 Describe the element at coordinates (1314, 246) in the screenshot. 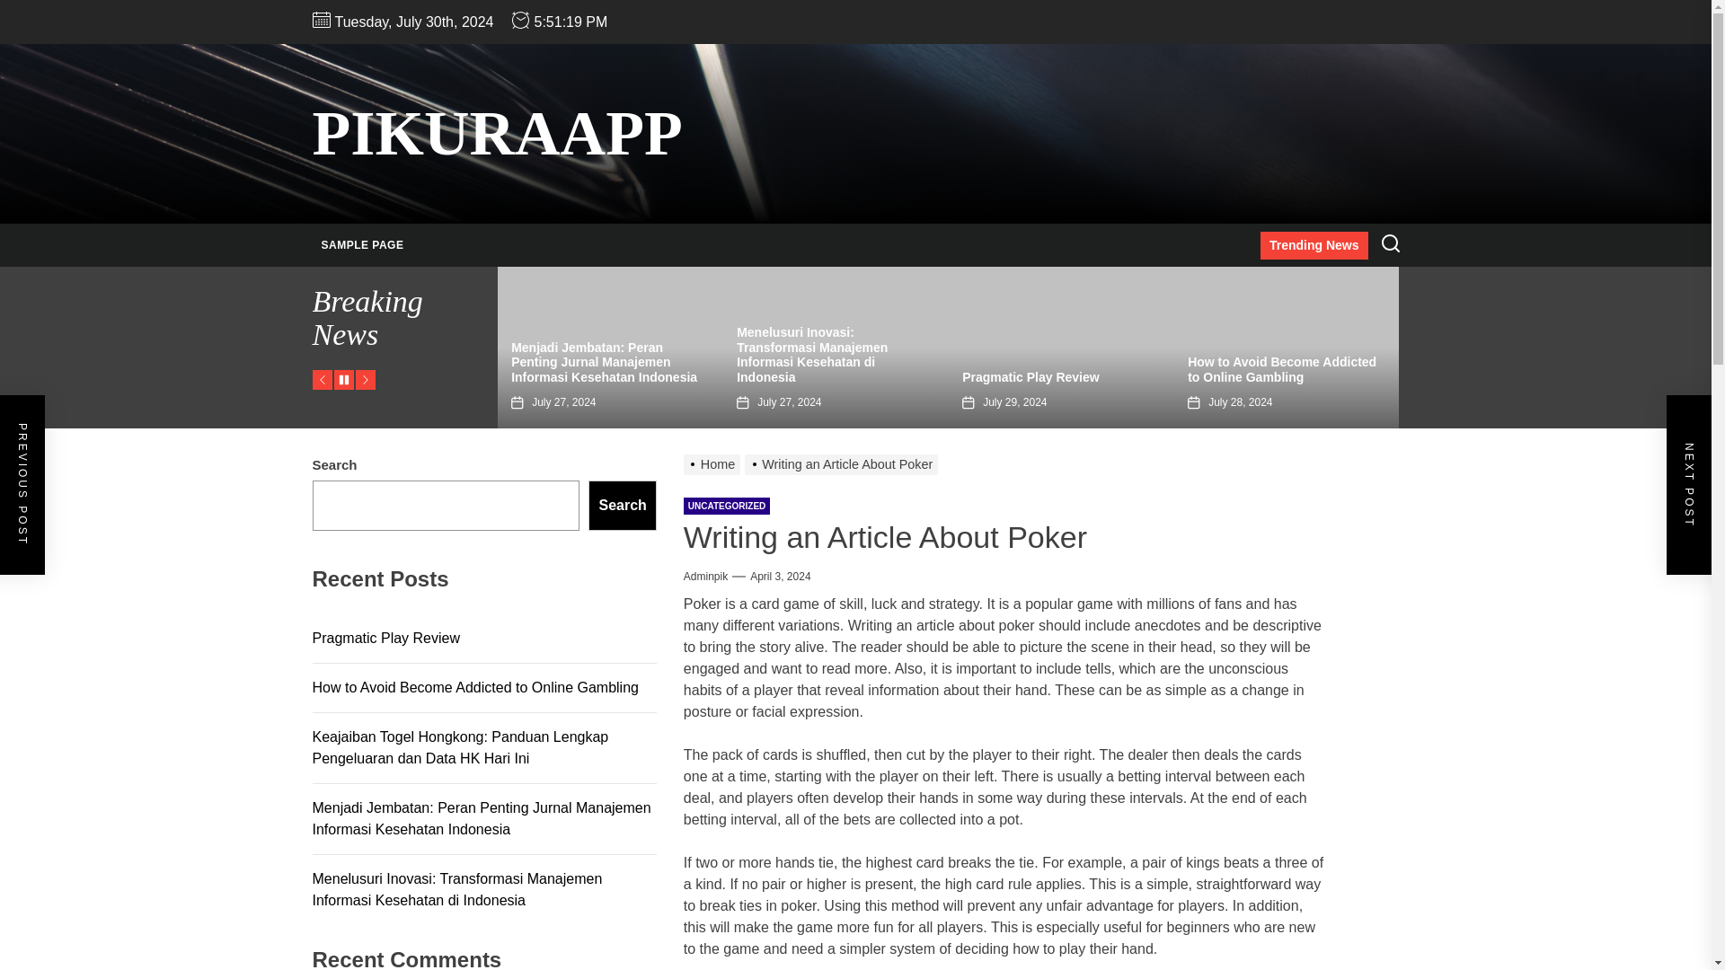

I see `Trending News` at that location.